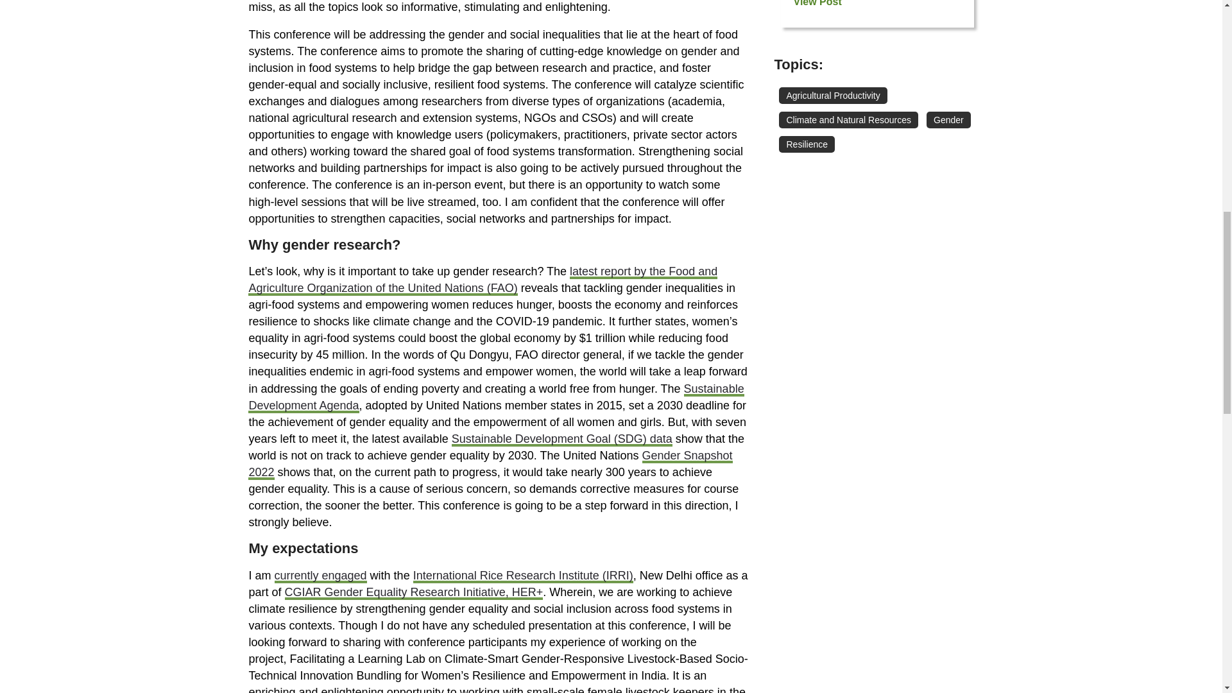 This screenshot has width=1232, height=693. What do you see at coordinates (829, 3) in the screenshot?
I see `View Post` at bounding box center [829, 3].